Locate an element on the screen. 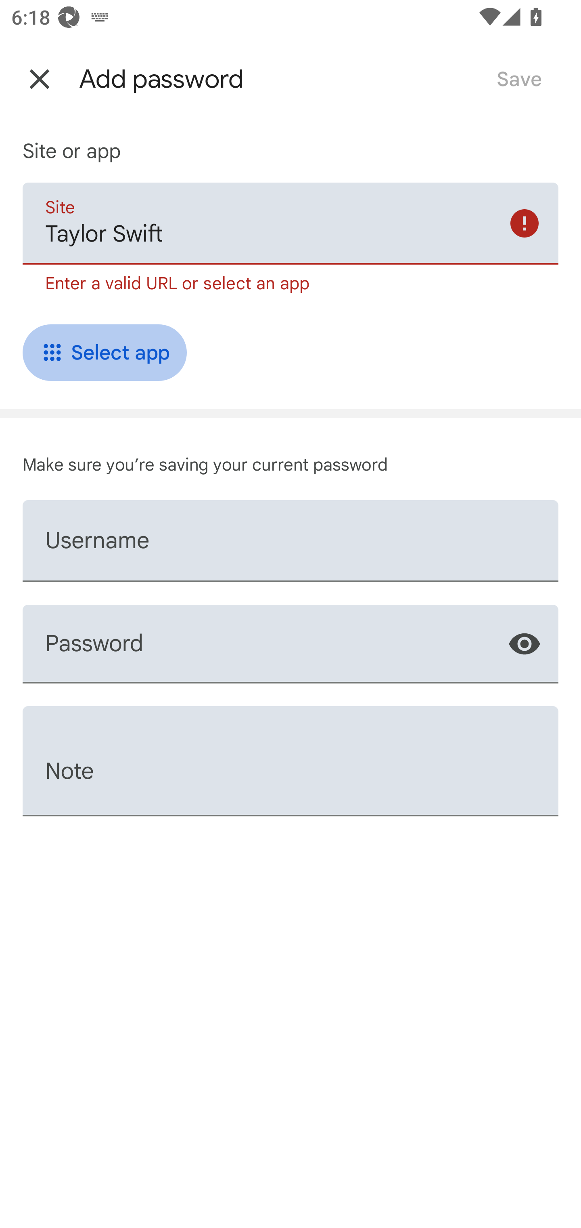 The width and height of the screenshot is (581, 1228). Note is located at coordinates (290, 761).